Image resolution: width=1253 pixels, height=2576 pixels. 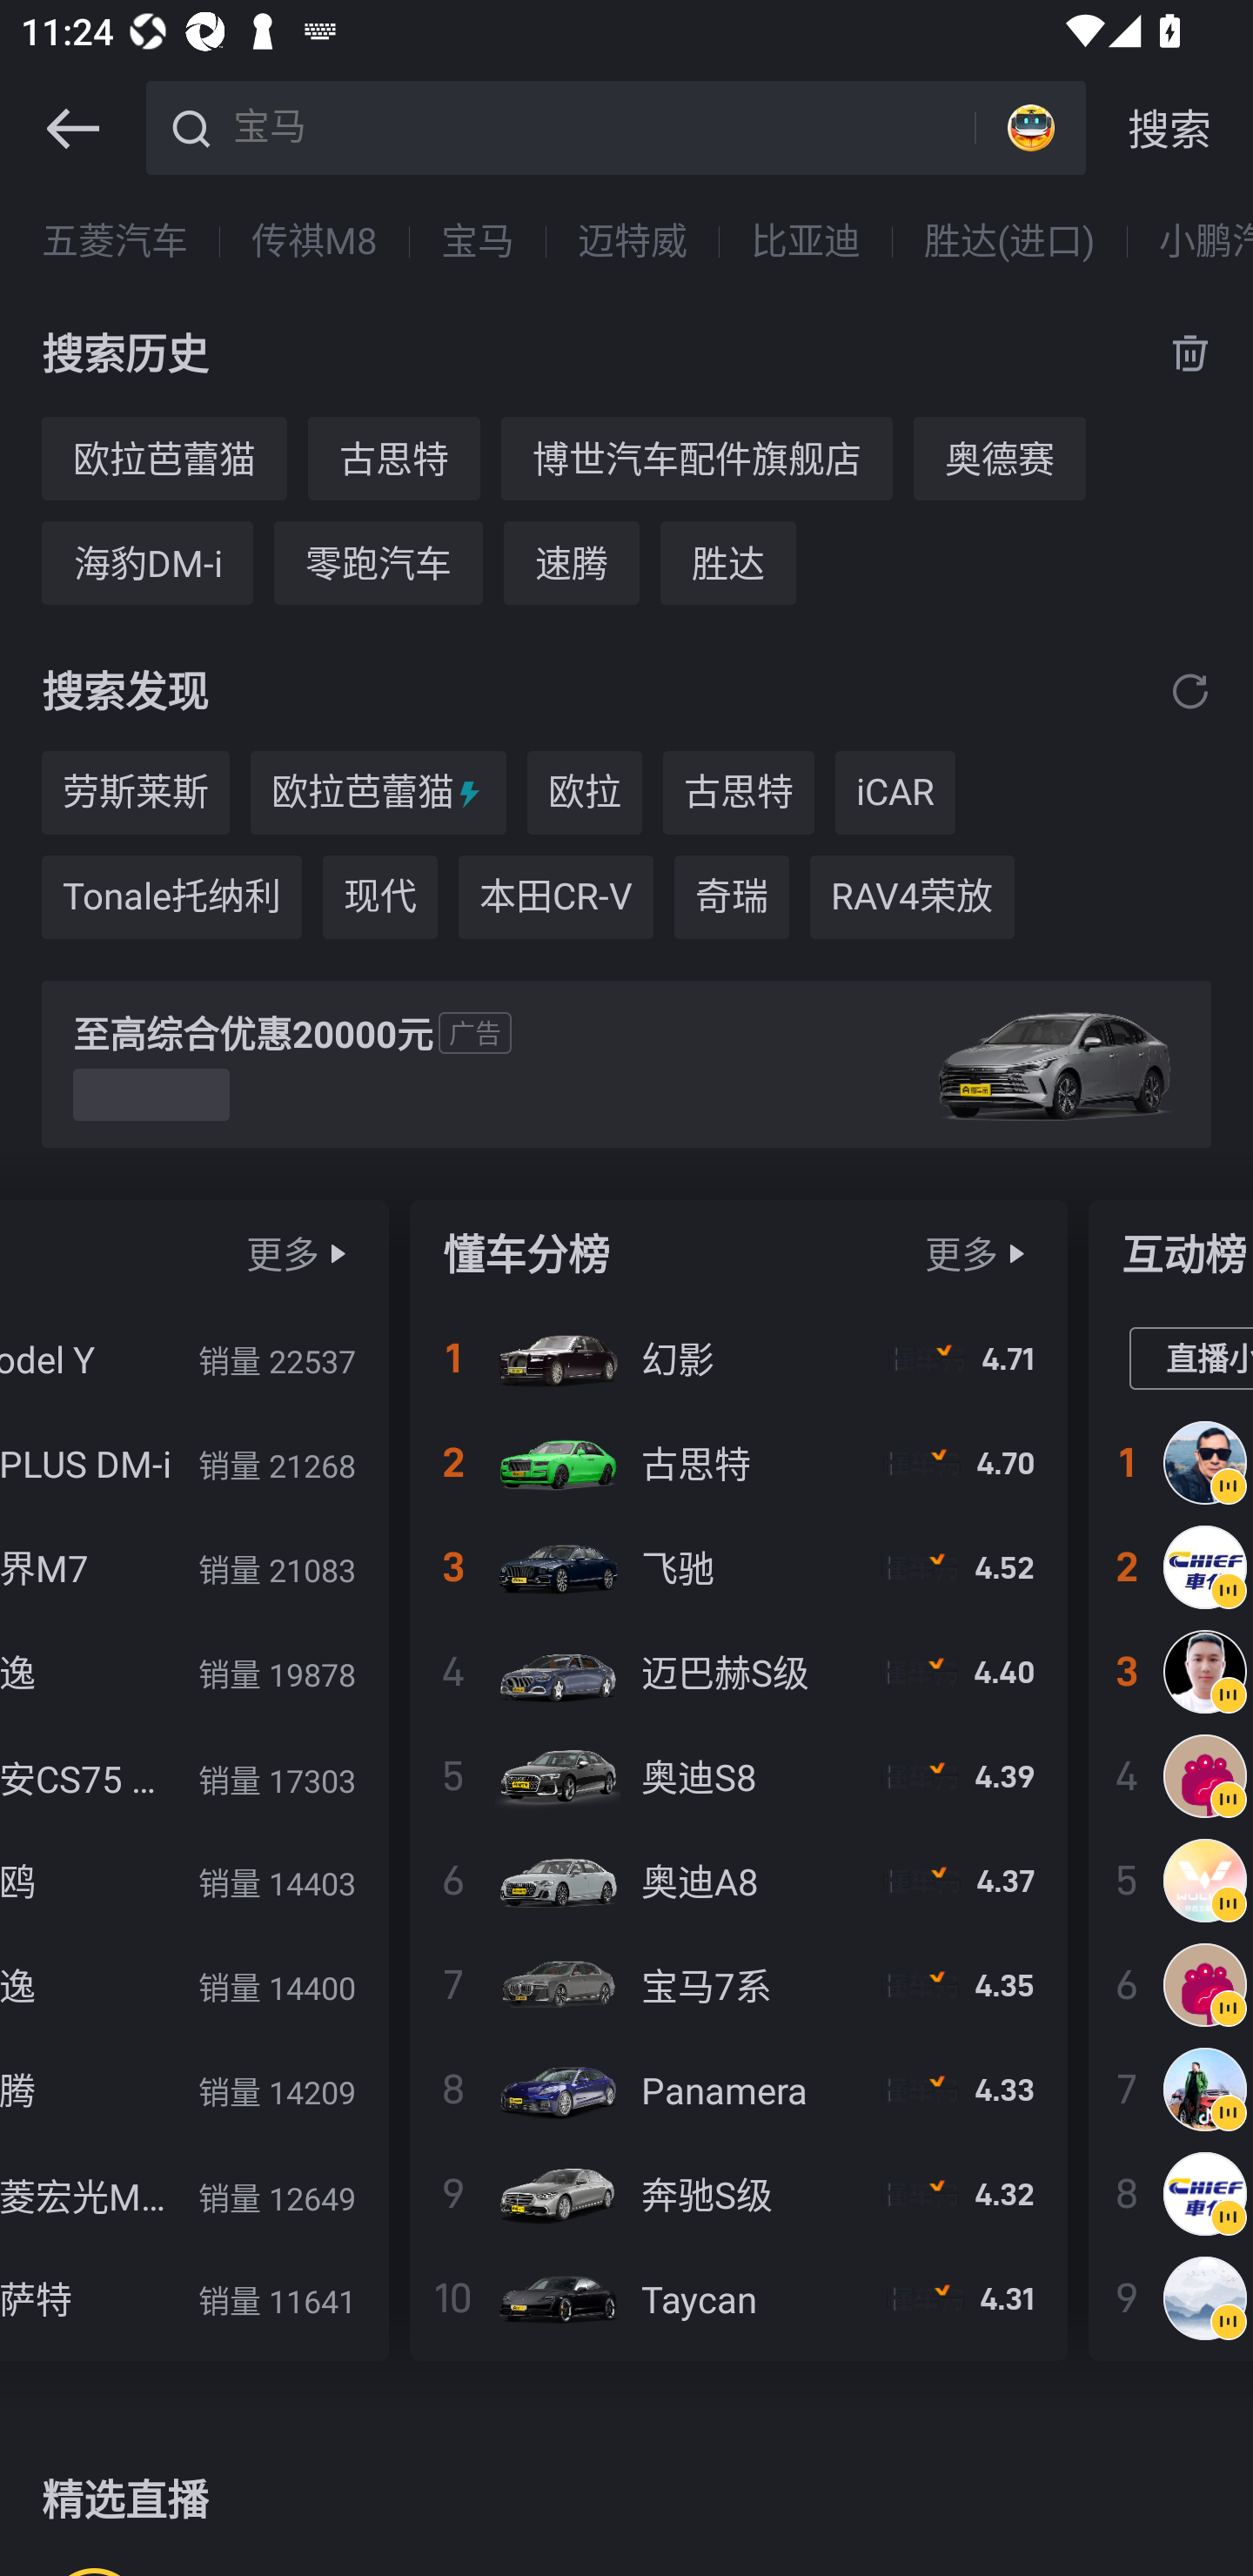 I want to click on 海鸥 销量 14403, so click(x=193, y=1880).